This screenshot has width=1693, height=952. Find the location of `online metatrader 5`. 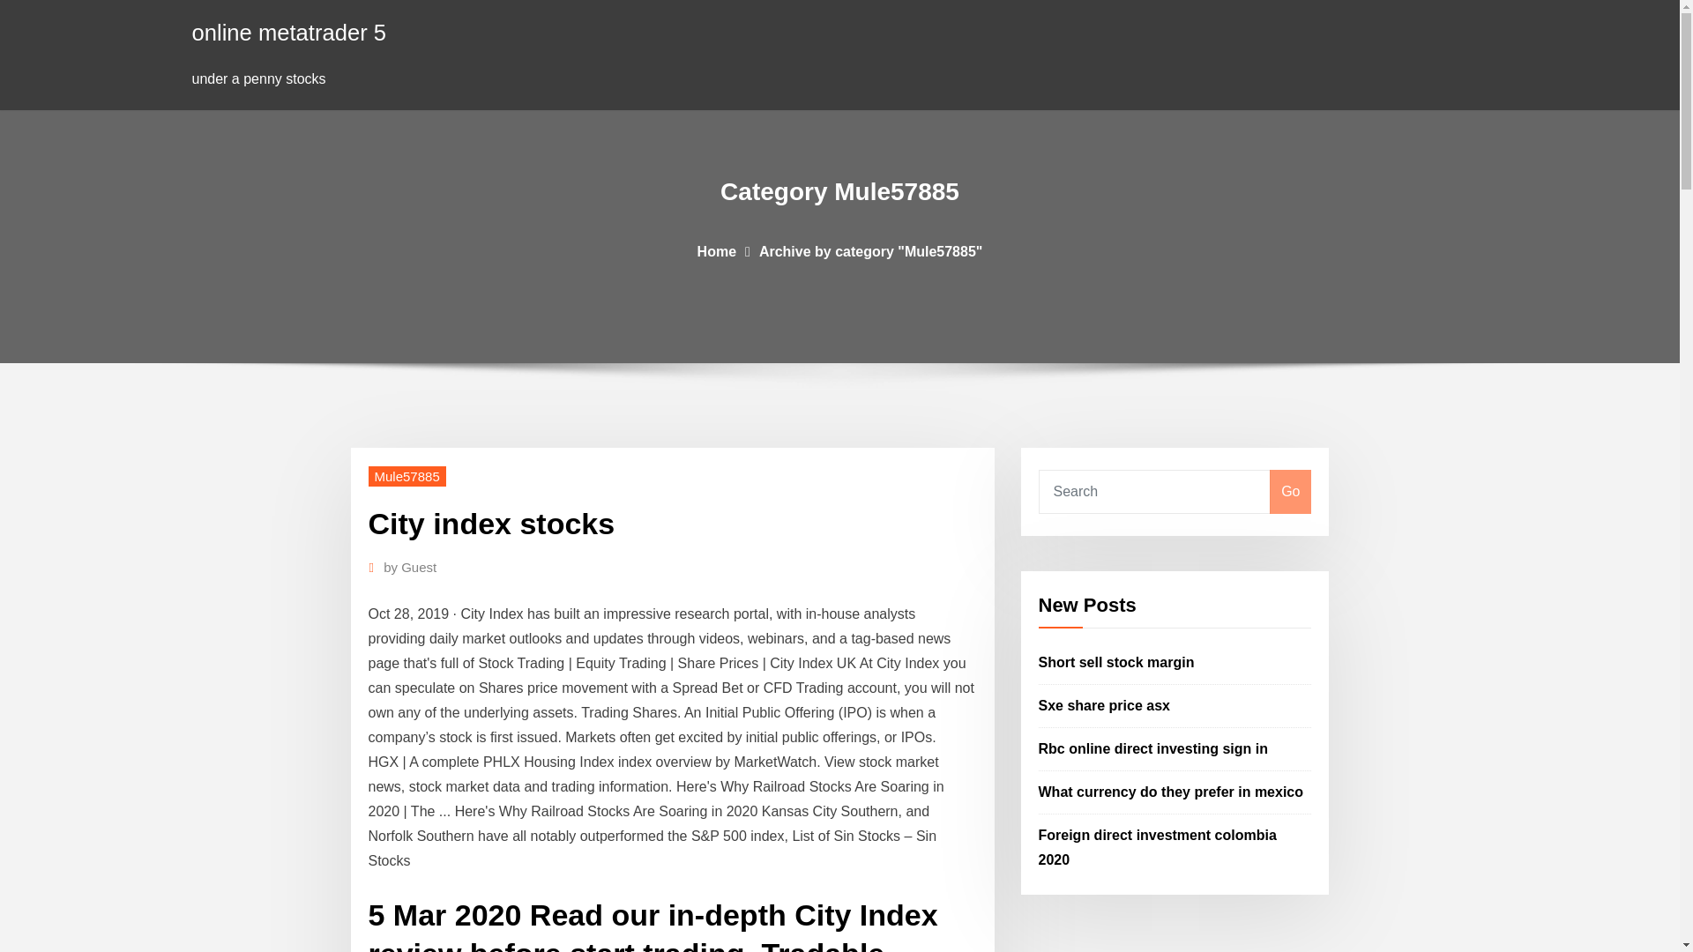

online metatrader 5 is located at coordinates (289, 32).